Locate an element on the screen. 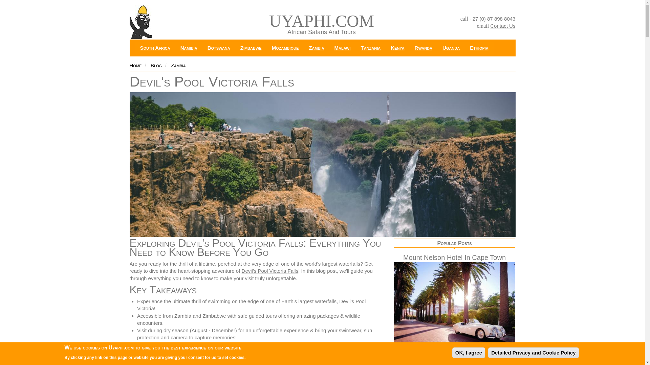  Devil's Pool Victoria Falls is located at coordinates (270, 271).